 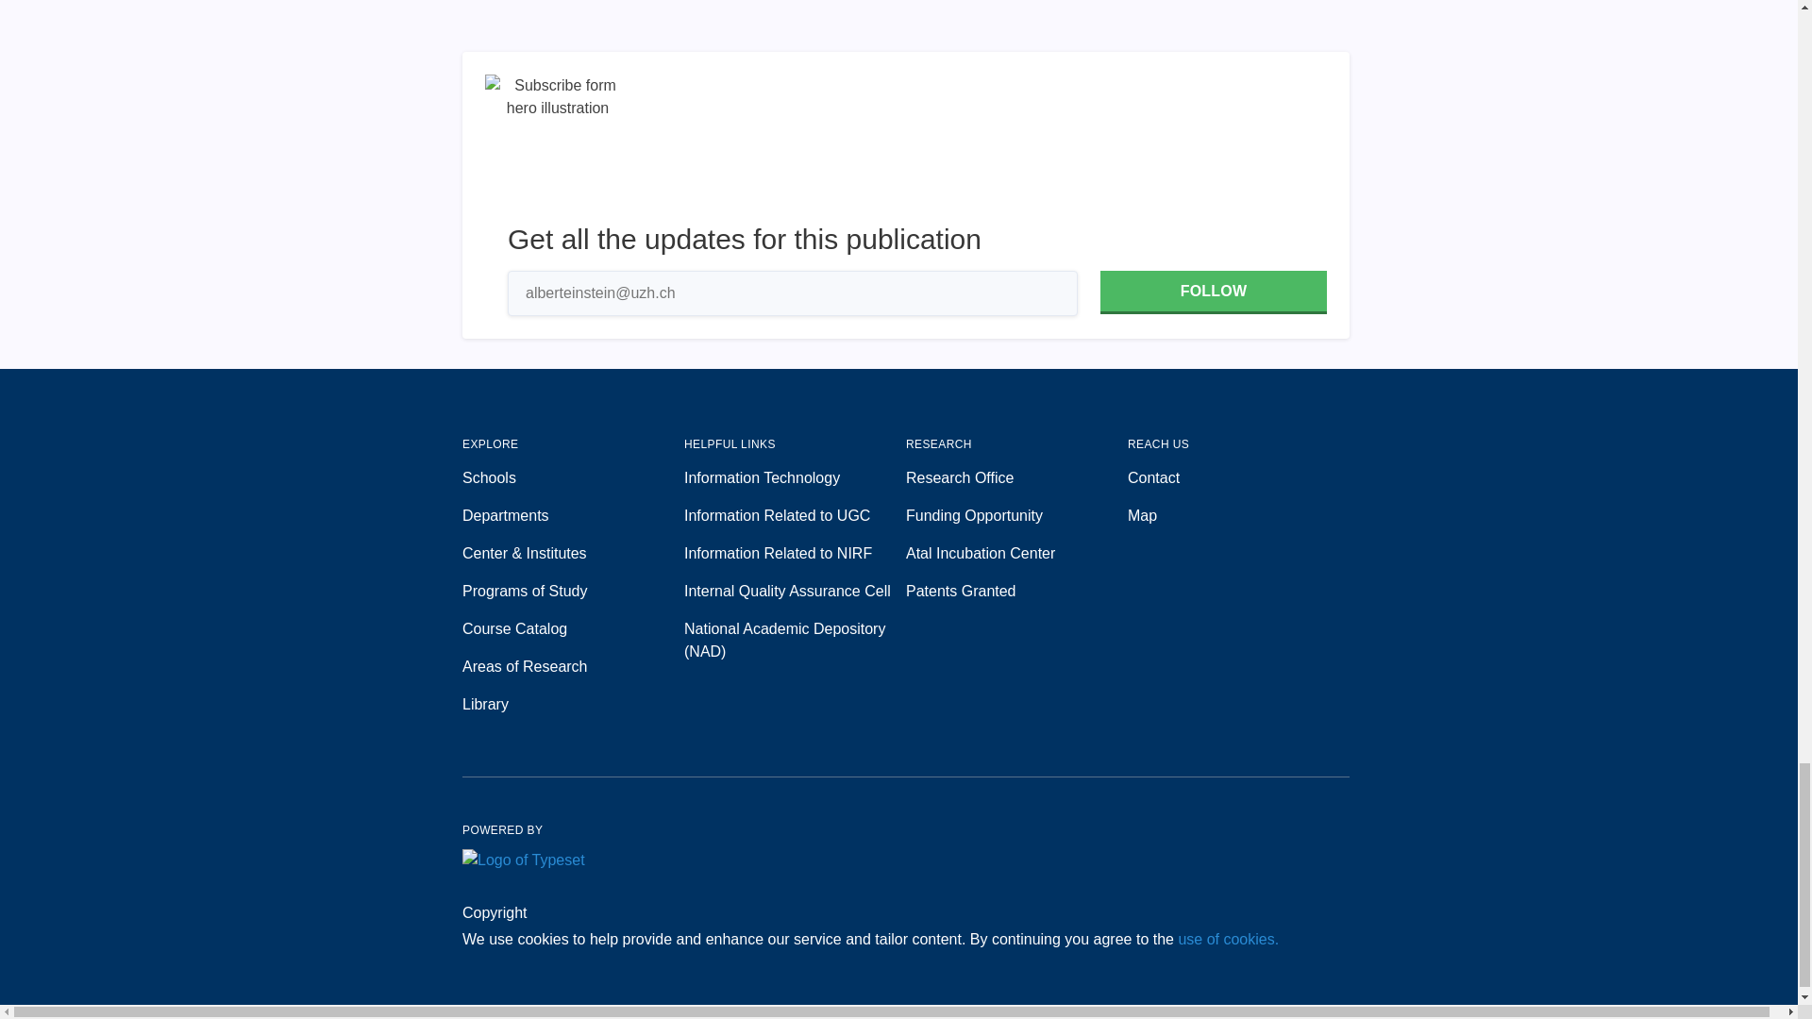 I want to click on Library, so click(x=573, y=705).